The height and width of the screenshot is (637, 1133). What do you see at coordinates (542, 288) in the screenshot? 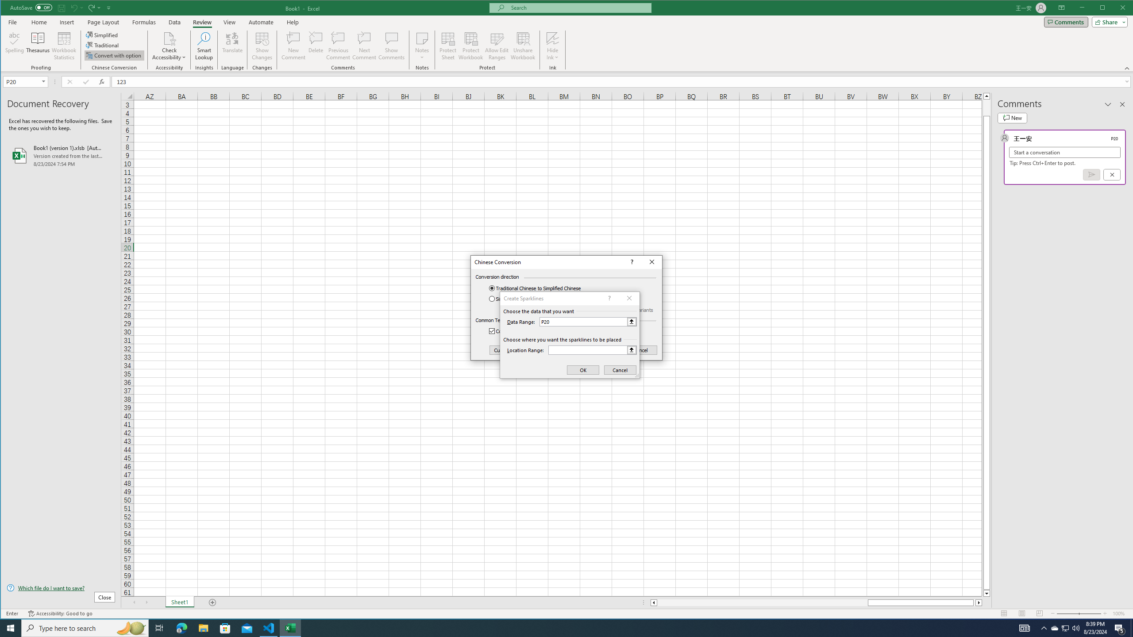
I see `Traditional Chinese to Simplified Chinese` at bounding box center [542, 288].